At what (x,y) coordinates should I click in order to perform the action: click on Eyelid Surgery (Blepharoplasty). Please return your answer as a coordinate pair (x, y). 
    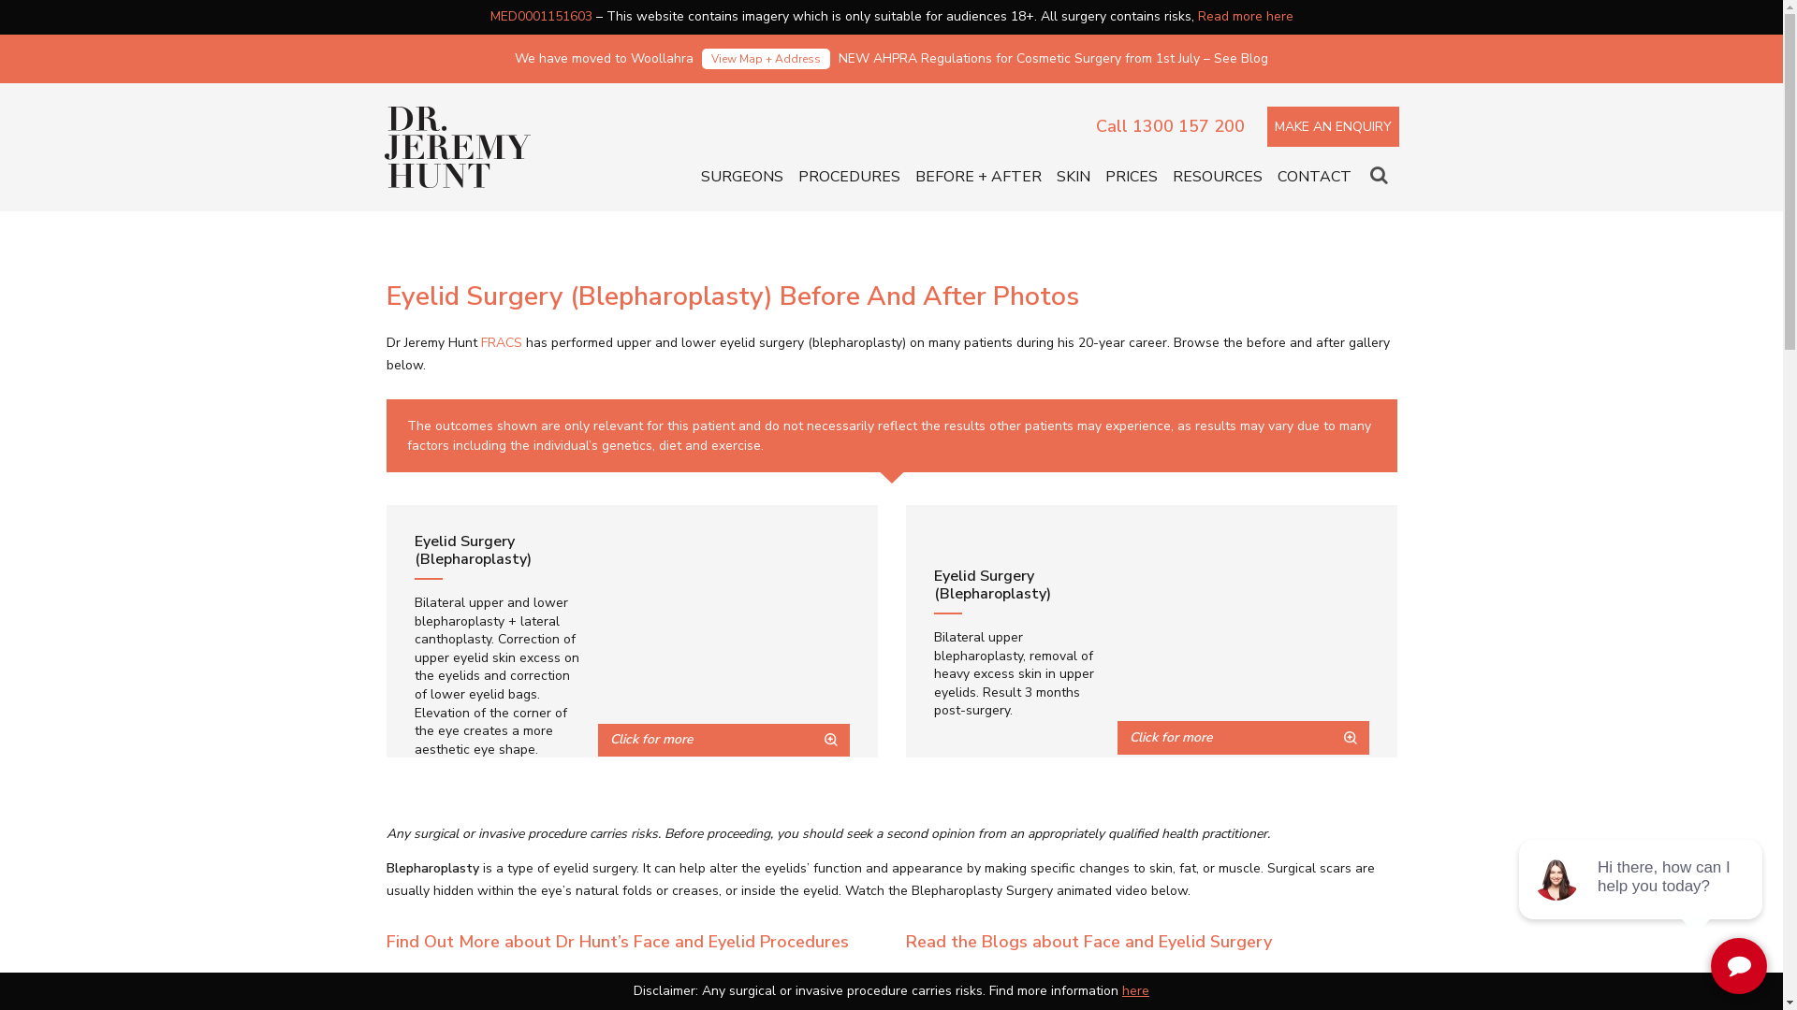
    Looking at the image, I should click on (723, 645).